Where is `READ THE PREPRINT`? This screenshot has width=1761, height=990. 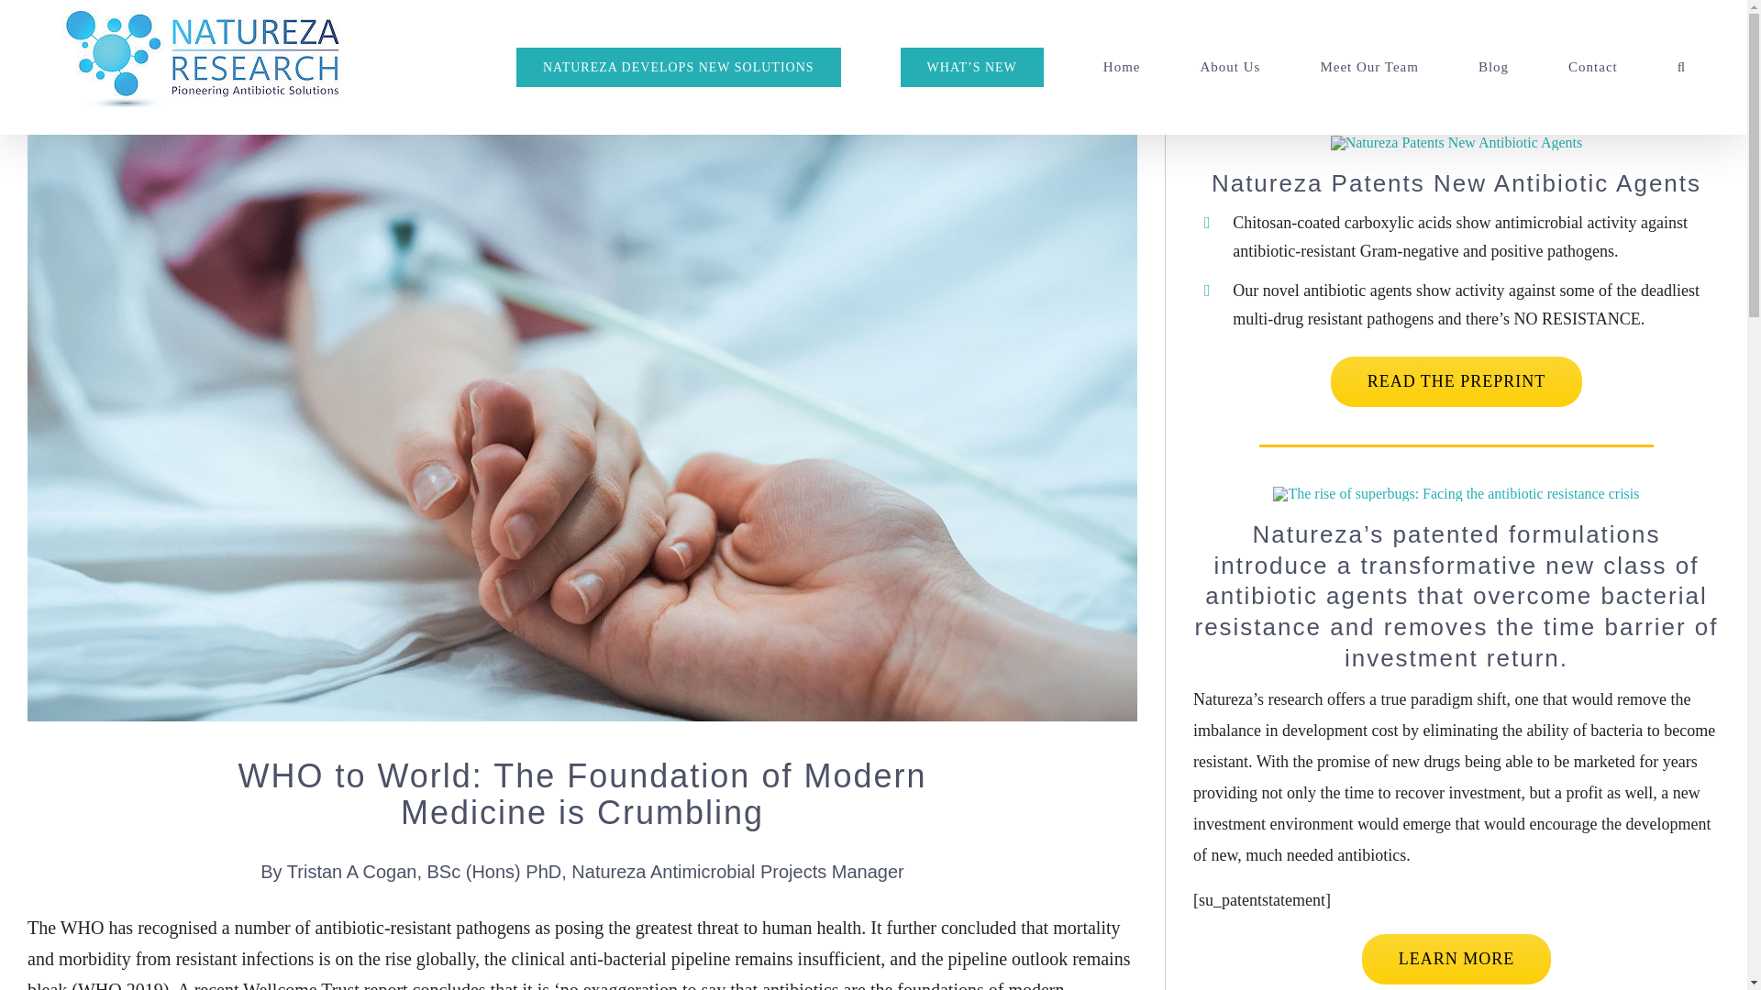 READ THE PREPRINT is located at coordinates (1456, 381).